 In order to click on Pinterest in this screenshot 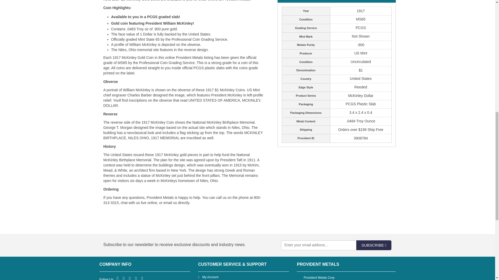, I will do `click(130, 278)`.